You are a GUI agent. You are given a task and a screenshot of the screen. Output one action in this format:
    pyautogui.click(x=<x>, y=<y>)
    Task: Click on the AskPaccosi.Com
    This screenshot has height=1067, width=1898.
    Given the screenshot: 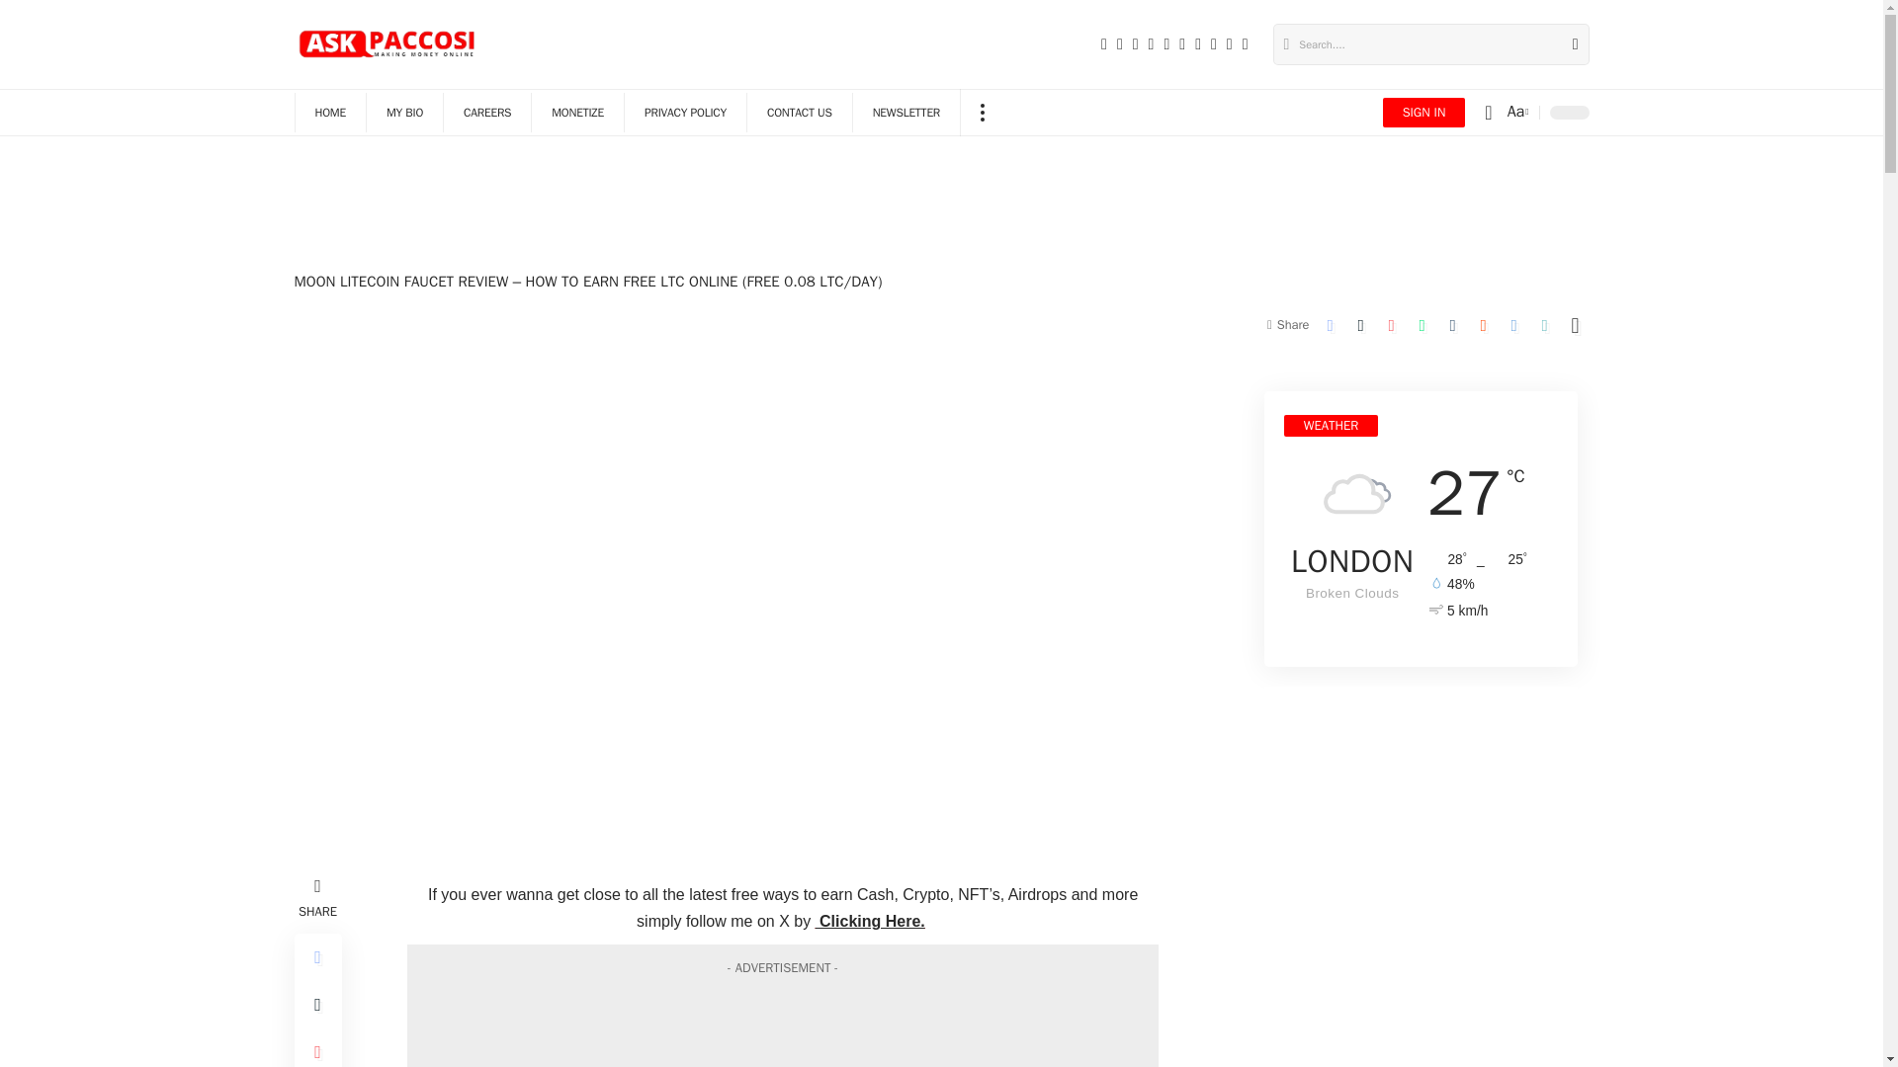 What is the action you would take?
    pyautogui.click(x=388, y=43)
    